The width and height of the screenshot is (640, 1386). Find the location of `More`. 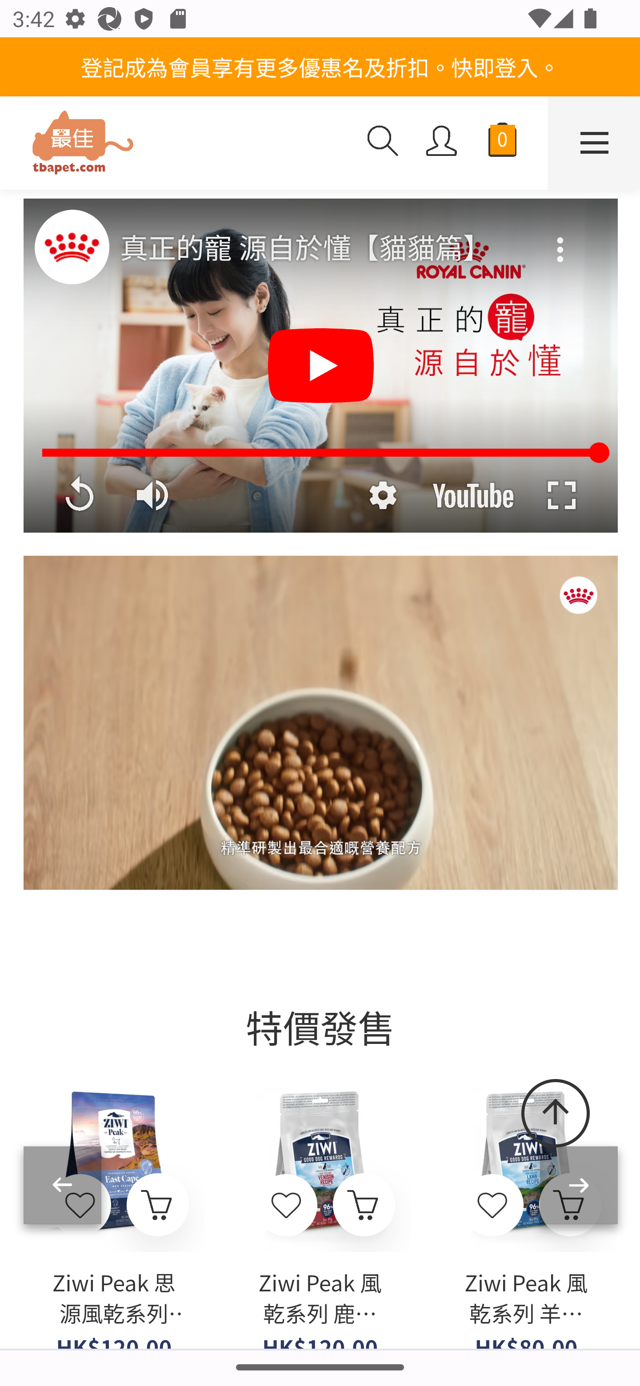

More is located at coordinates (561, 238).